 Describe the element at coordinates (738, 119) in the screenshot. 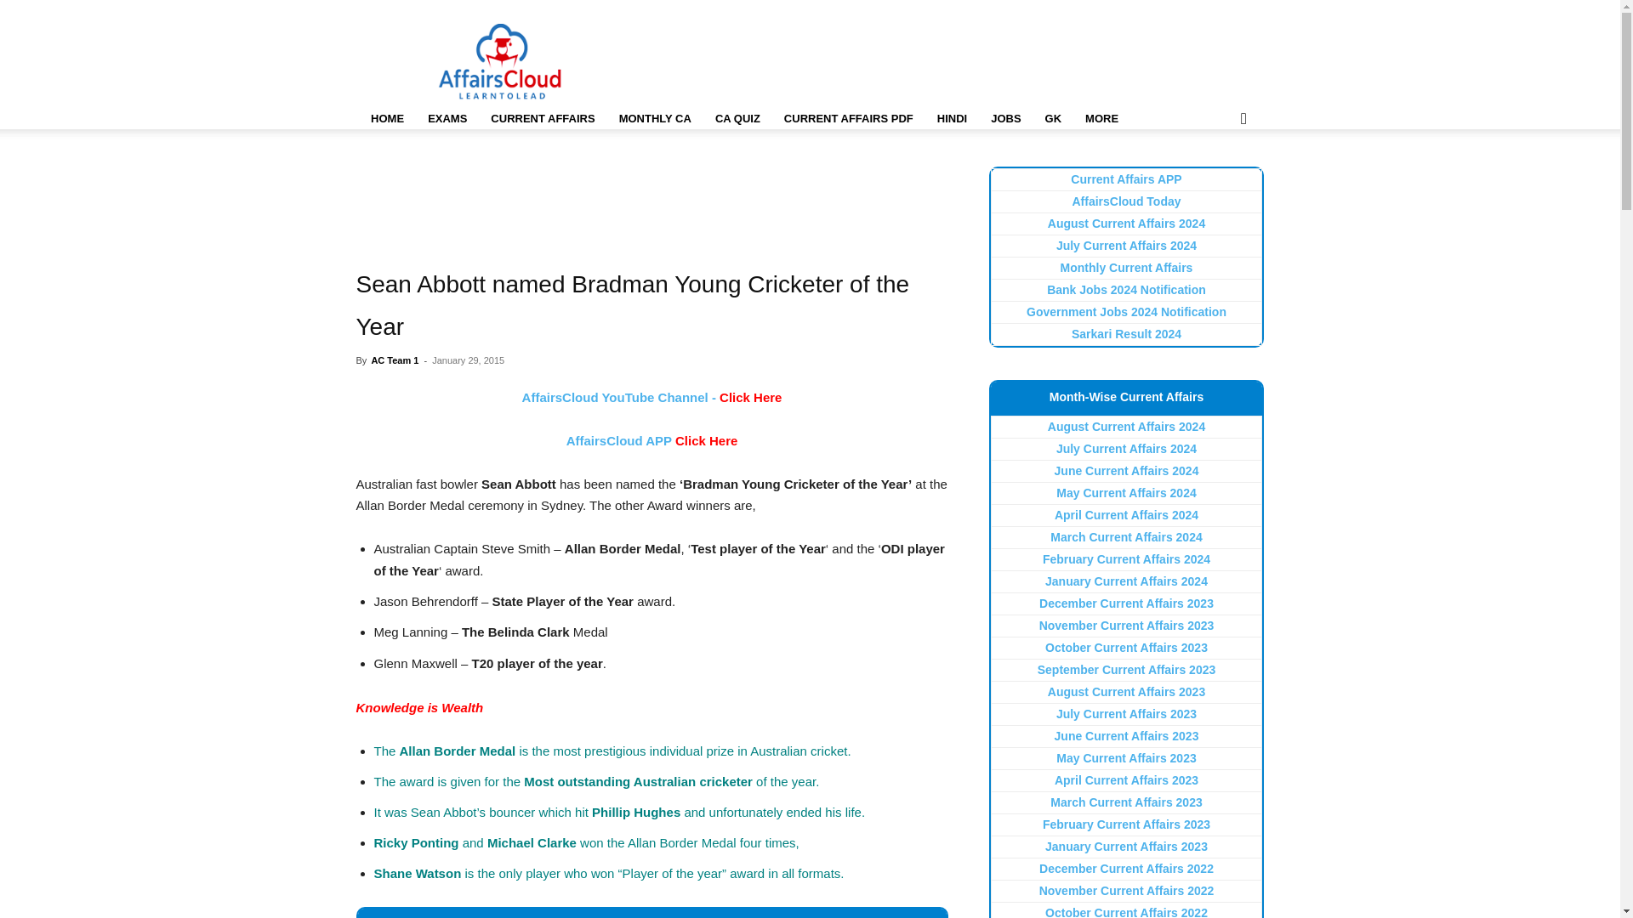

I see `Current Affairs Quiz` at that location.